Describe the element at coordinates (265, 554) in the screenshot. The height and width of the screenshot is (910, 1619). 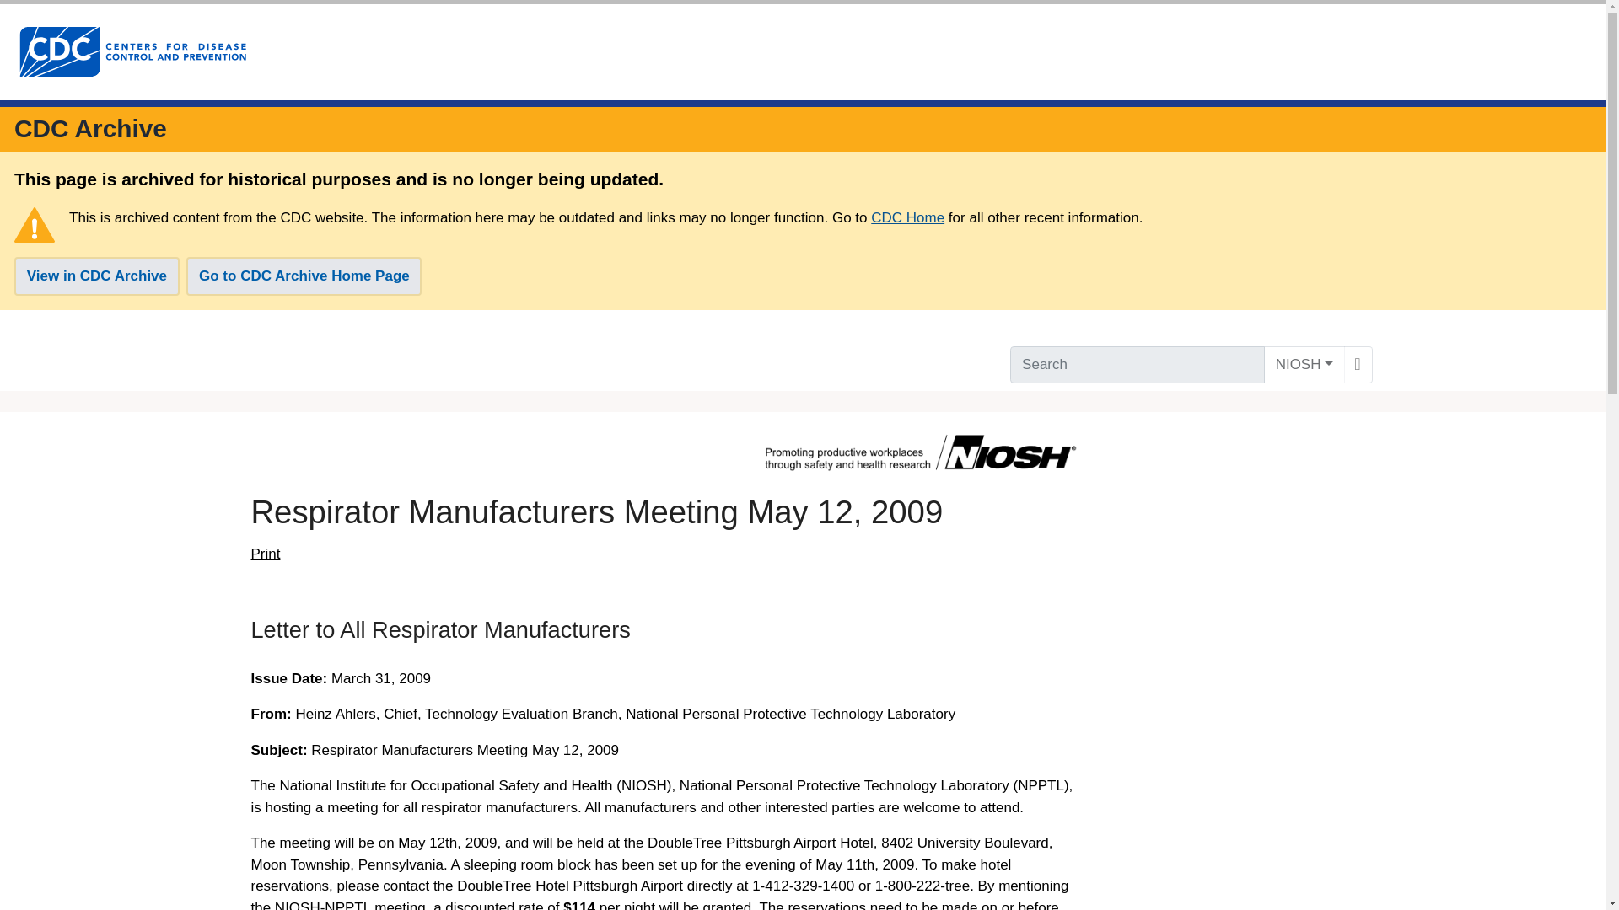
I see `Print` at that location.